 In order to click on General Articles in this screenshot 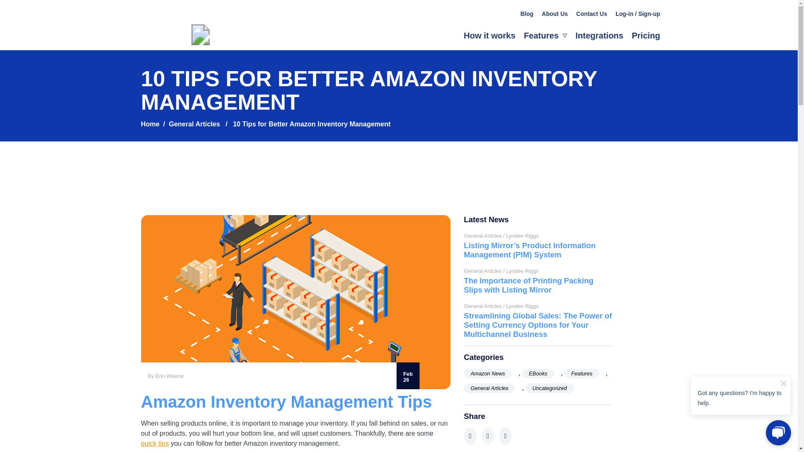, I will do `click(489, 388)`.